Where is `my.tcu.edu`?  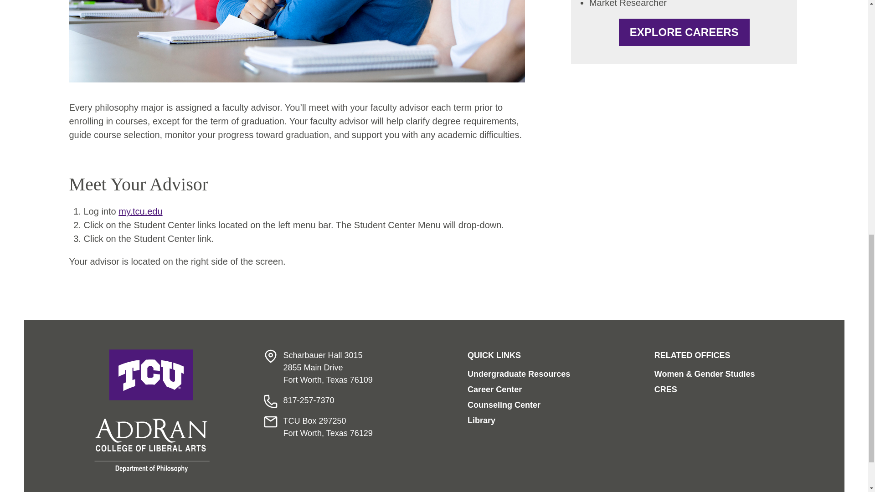 my.tcu.edu is located at coordinates (140, 211).